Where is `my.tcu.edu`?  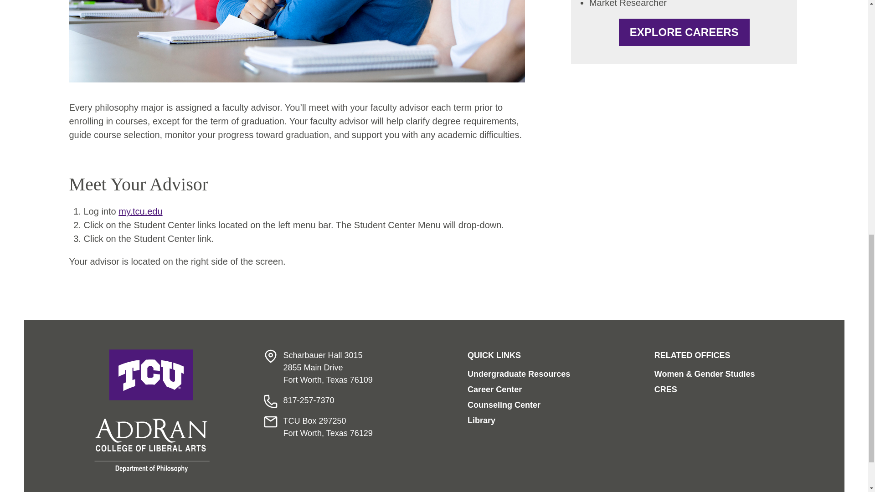 my.tcu.edu is located at coordinates (140, 211).